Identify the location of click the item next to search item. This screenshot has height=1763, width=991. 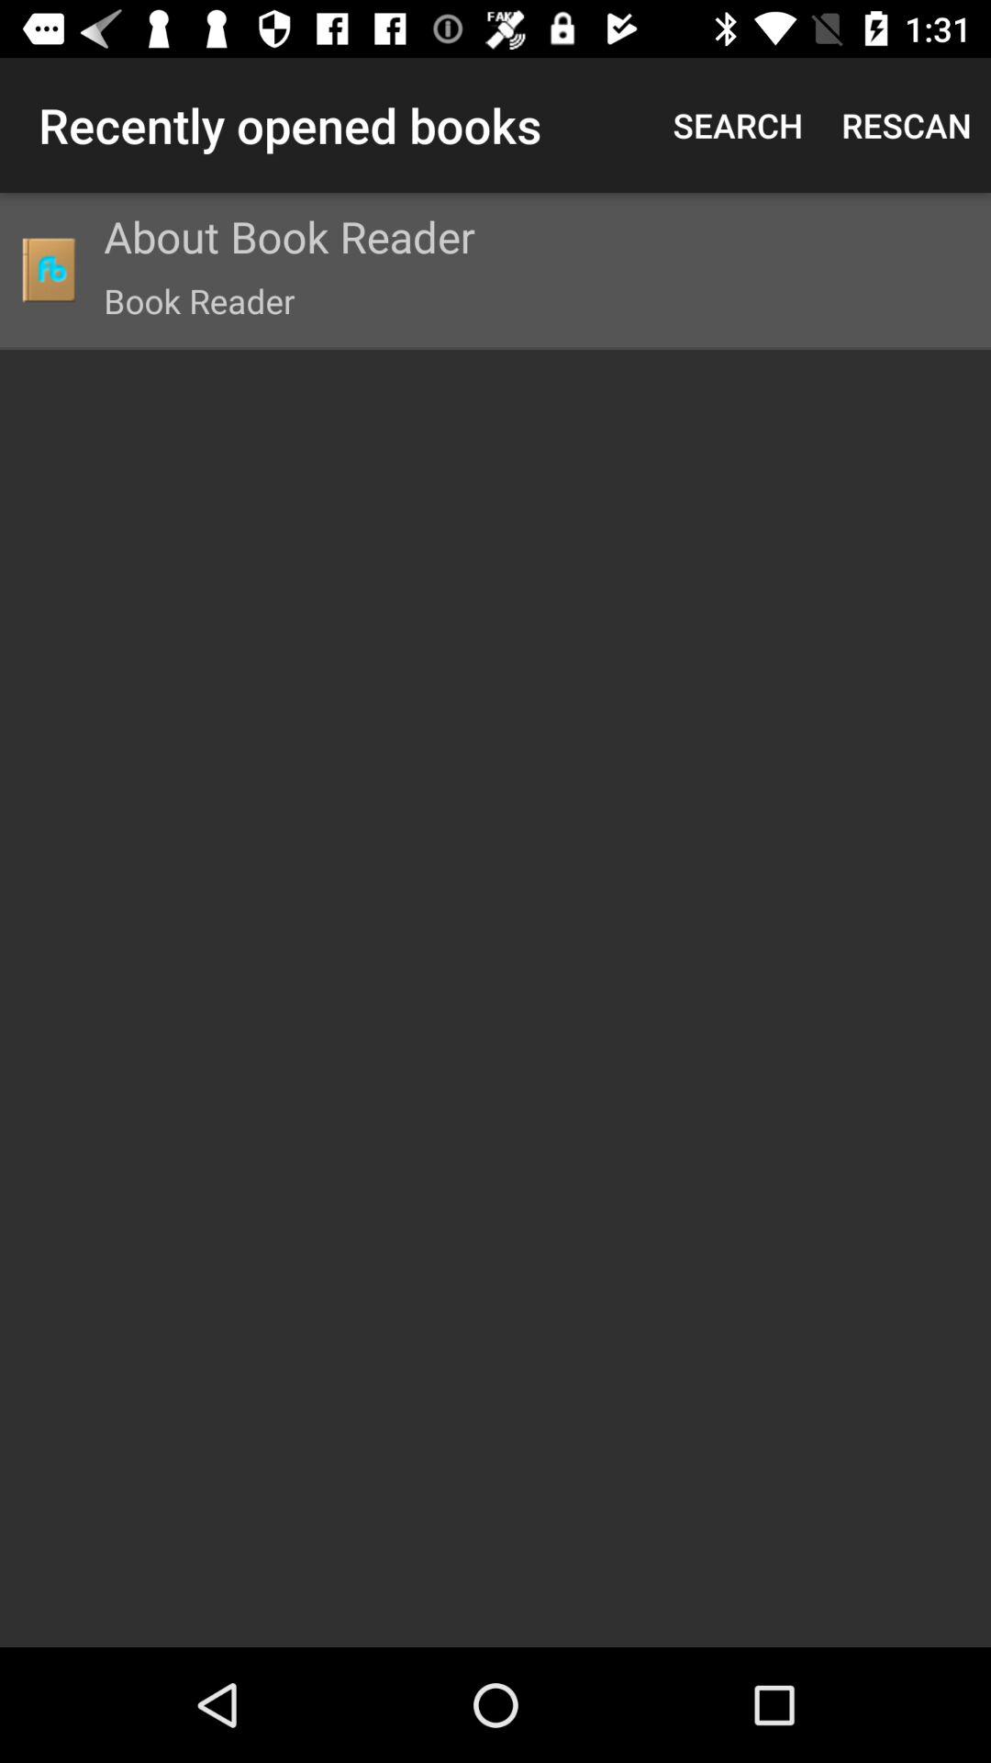
(907, 125).